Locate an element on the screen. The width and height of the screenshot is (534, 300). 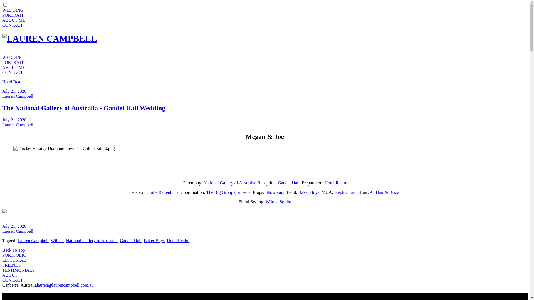
July 21, 2020 is located at coordinates (14, 226).